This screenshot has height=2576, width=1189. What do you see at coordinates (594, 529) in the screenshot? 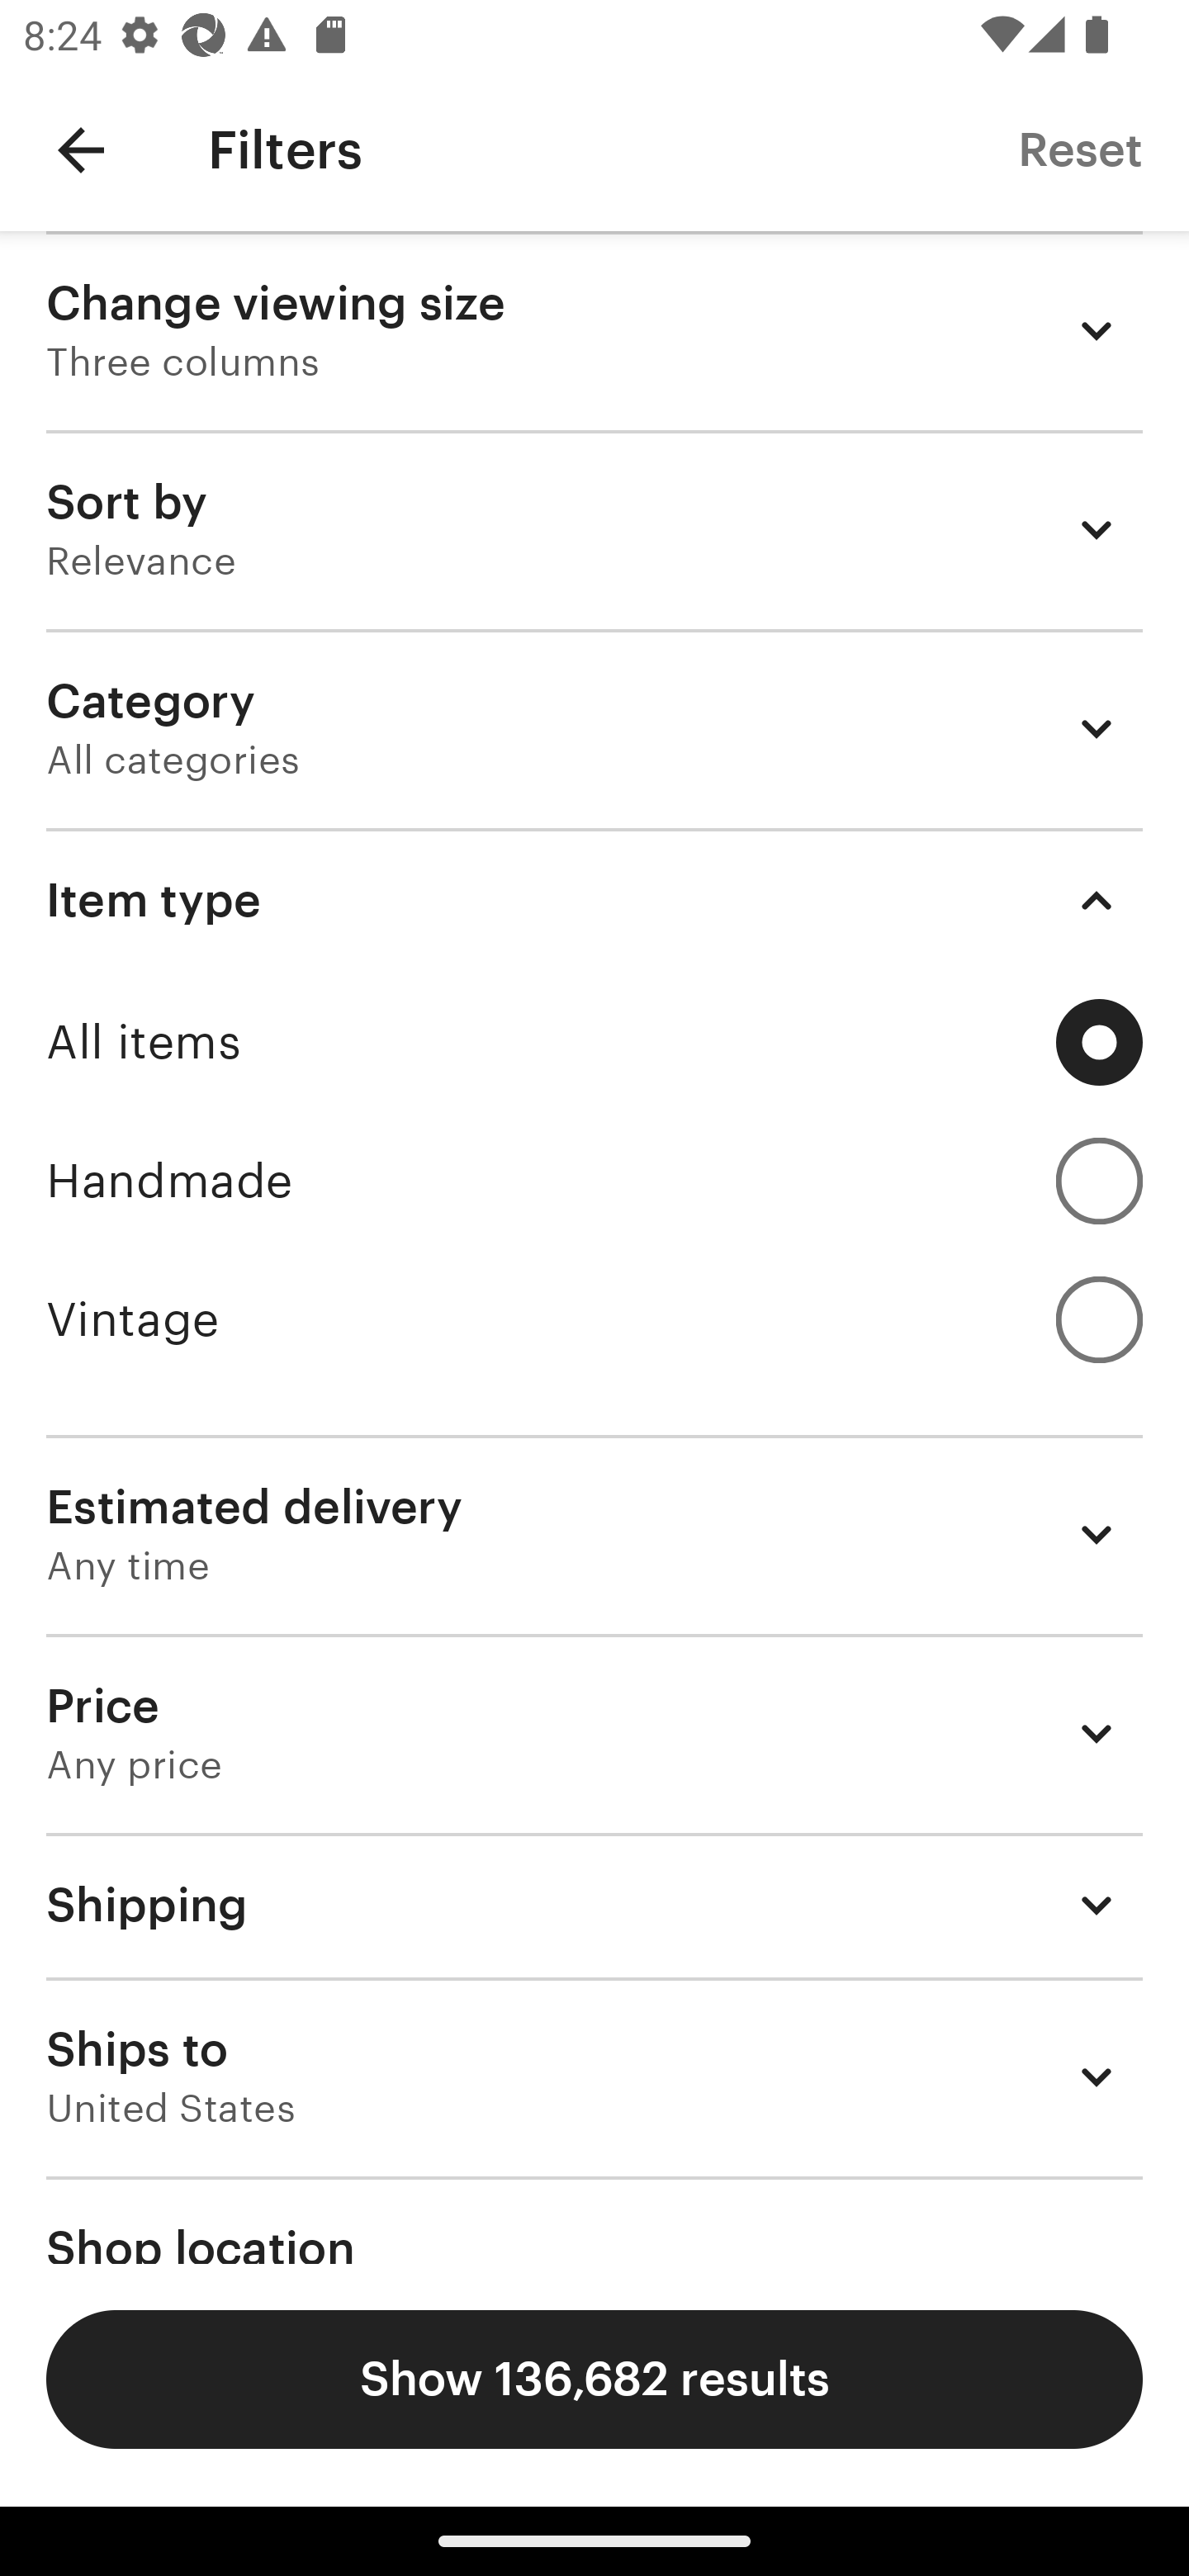
I see `Sort by Relevance` at bounding box center [594, 529].